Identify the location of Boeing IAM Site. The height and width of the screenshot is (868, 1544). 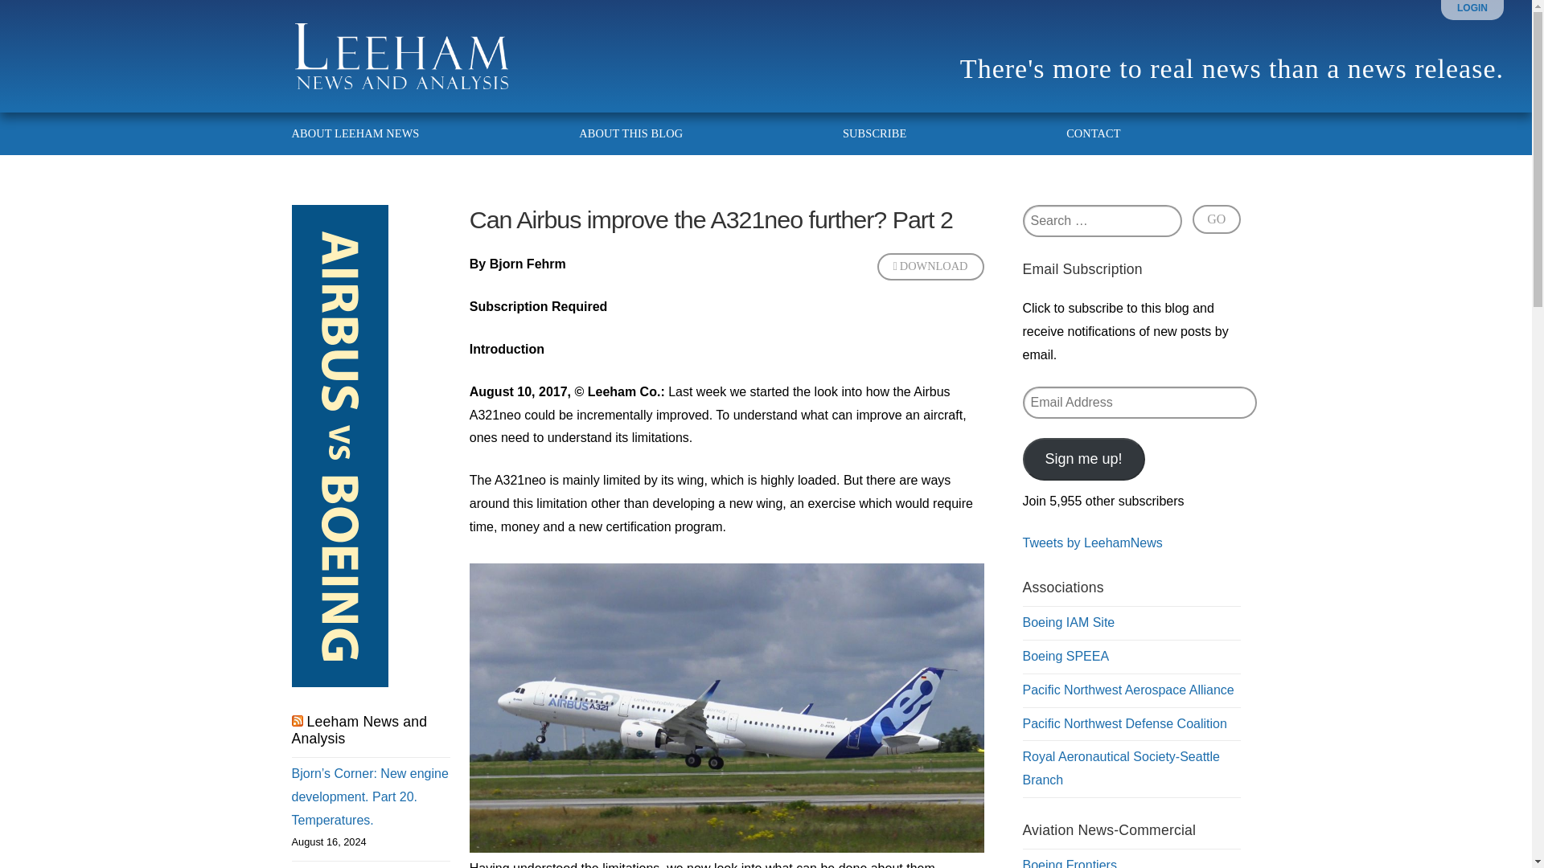
(1068, 622).